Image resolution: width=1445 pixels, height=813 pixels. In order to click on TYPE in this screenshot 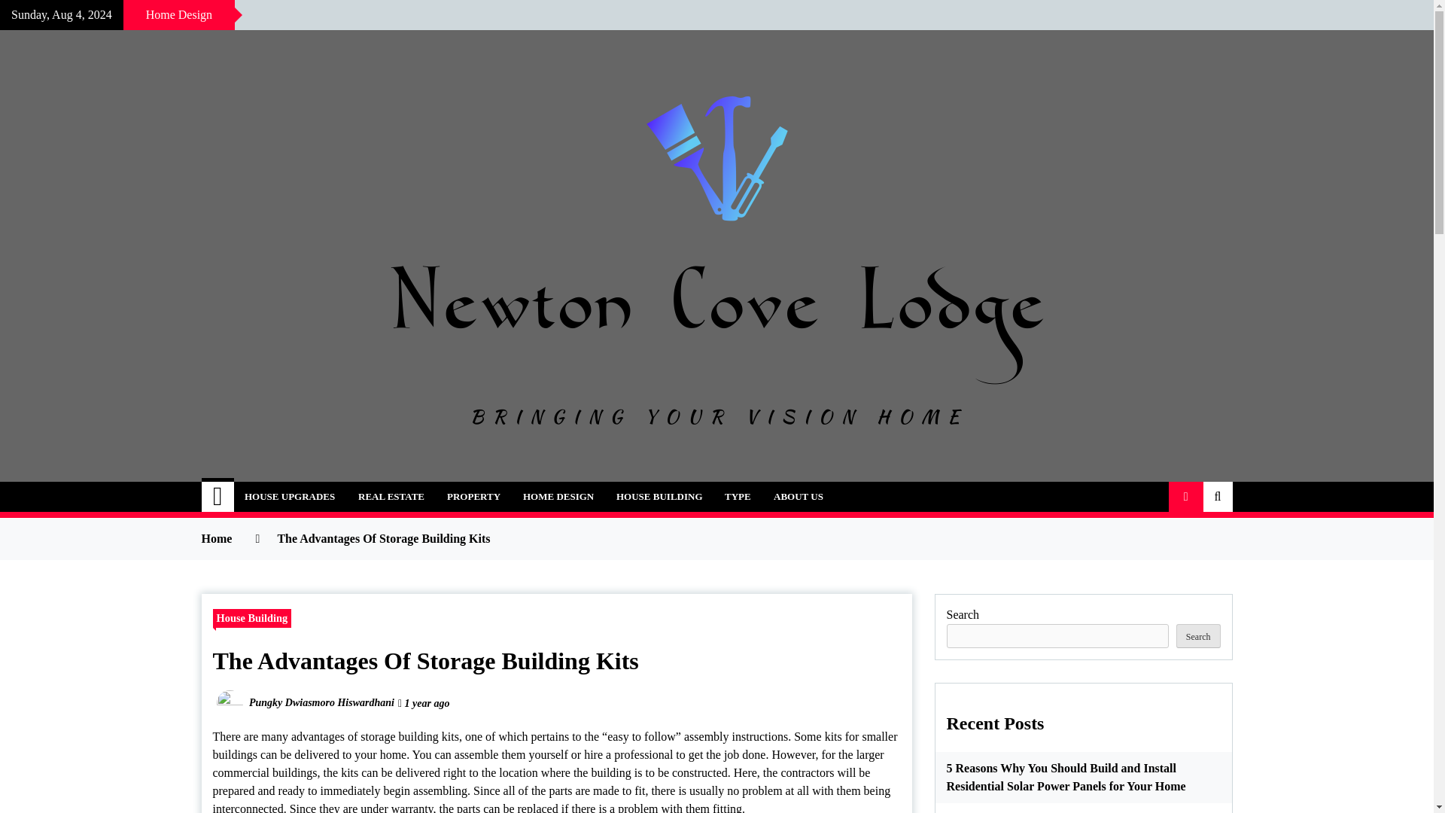, I will do `click(738, 497)`.